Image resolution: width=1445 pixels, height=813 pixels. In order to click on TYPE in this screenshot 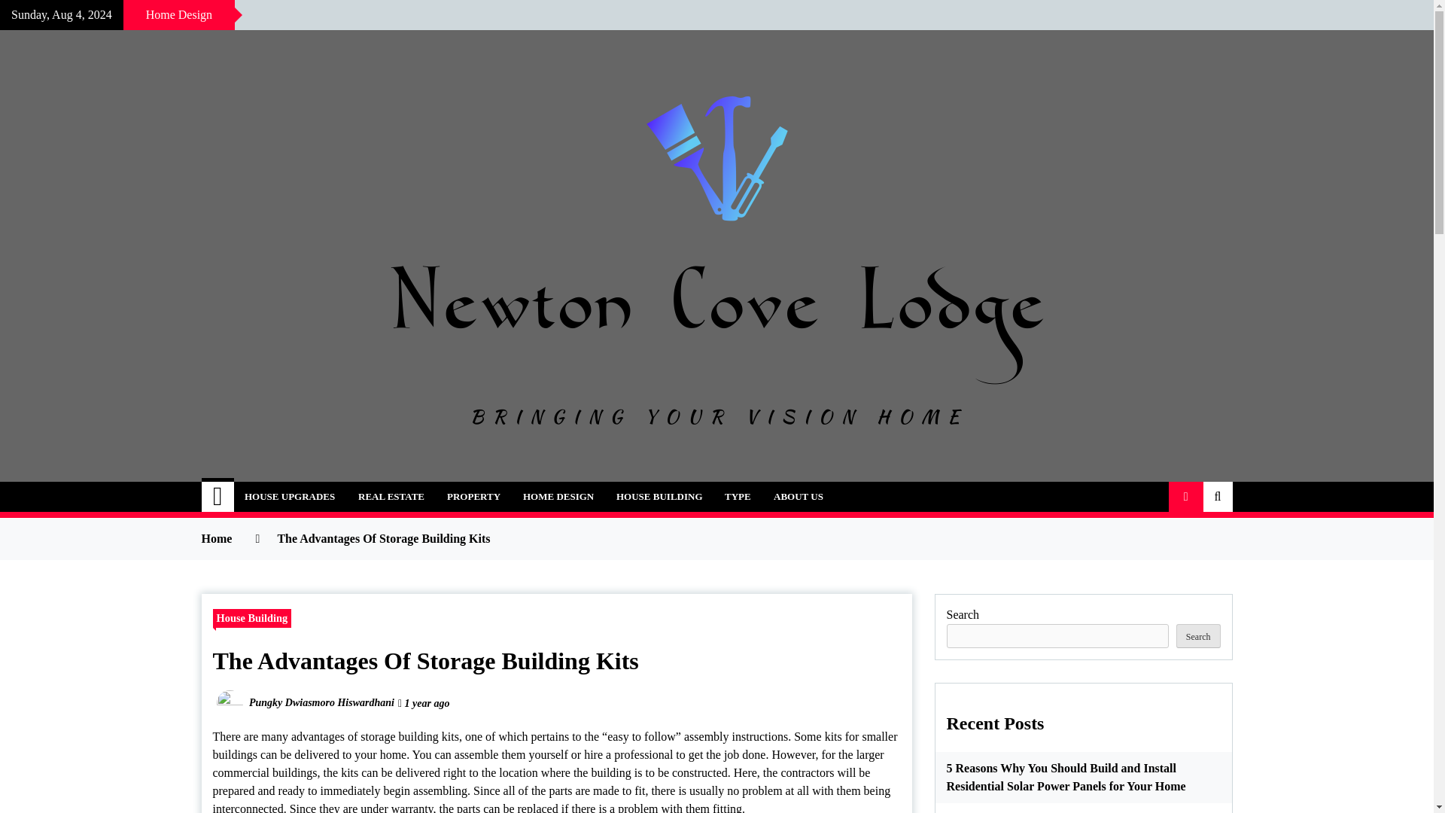, I will do `click(738, 497)`.